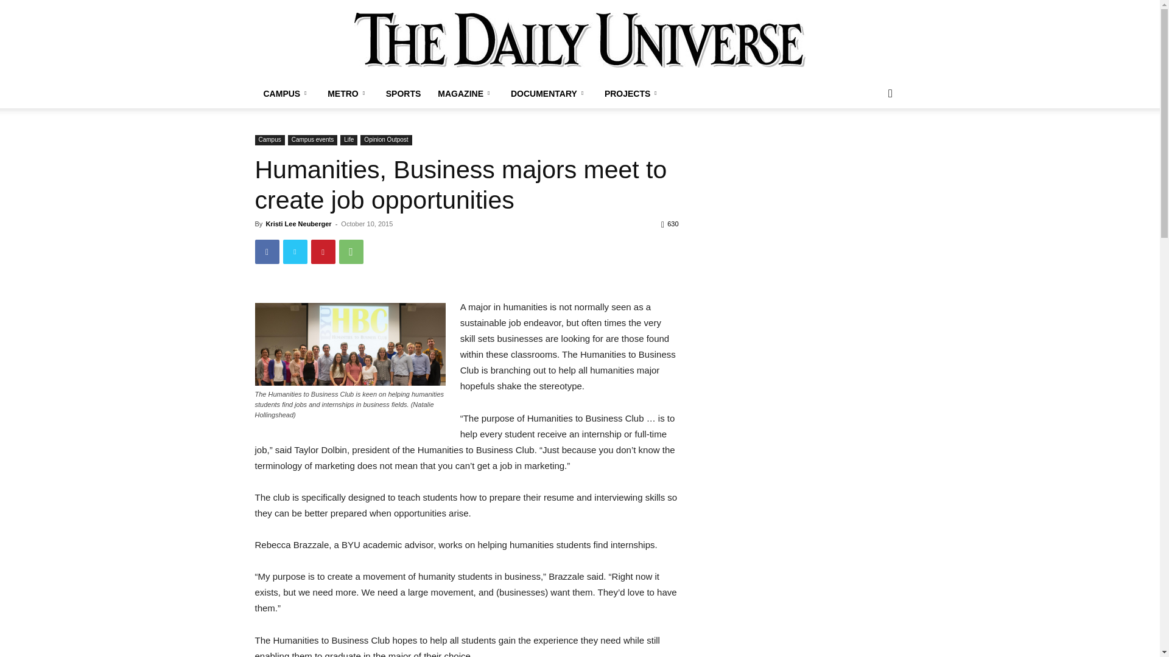 This screenshot has height=657, width=1169. I want to click on Twitter, so click(295, 252).